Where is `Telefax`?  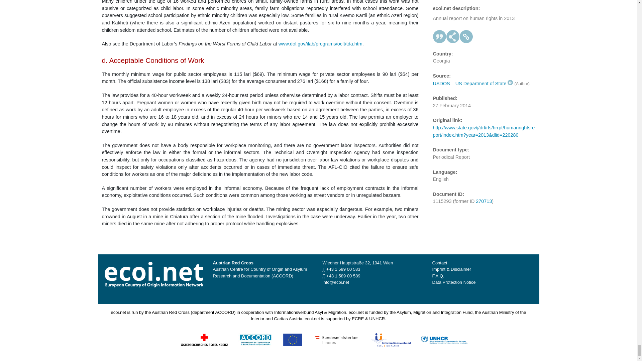 Telefax is located at coordinates (343, 275).